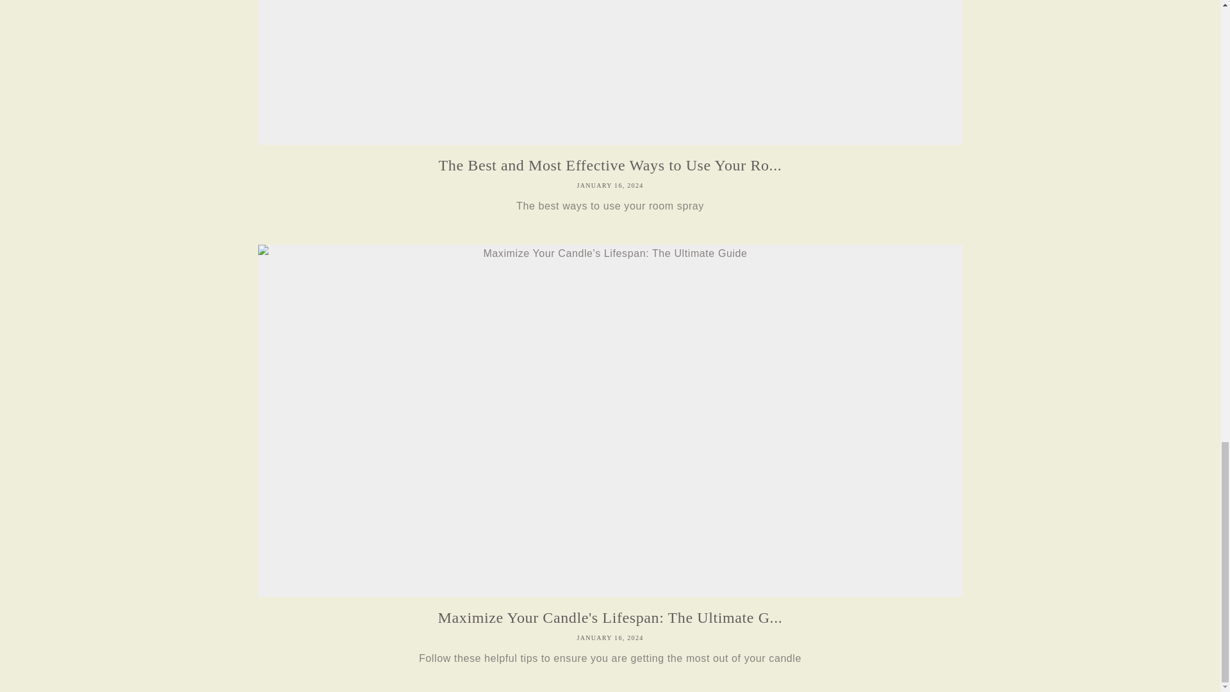 This screenshot has height=692, width=1230. Describe the element at coordinates (609, 618) in the screenshot. I see `Maximize Your Candle's Lifespan: The Ultimate G...` at that location.